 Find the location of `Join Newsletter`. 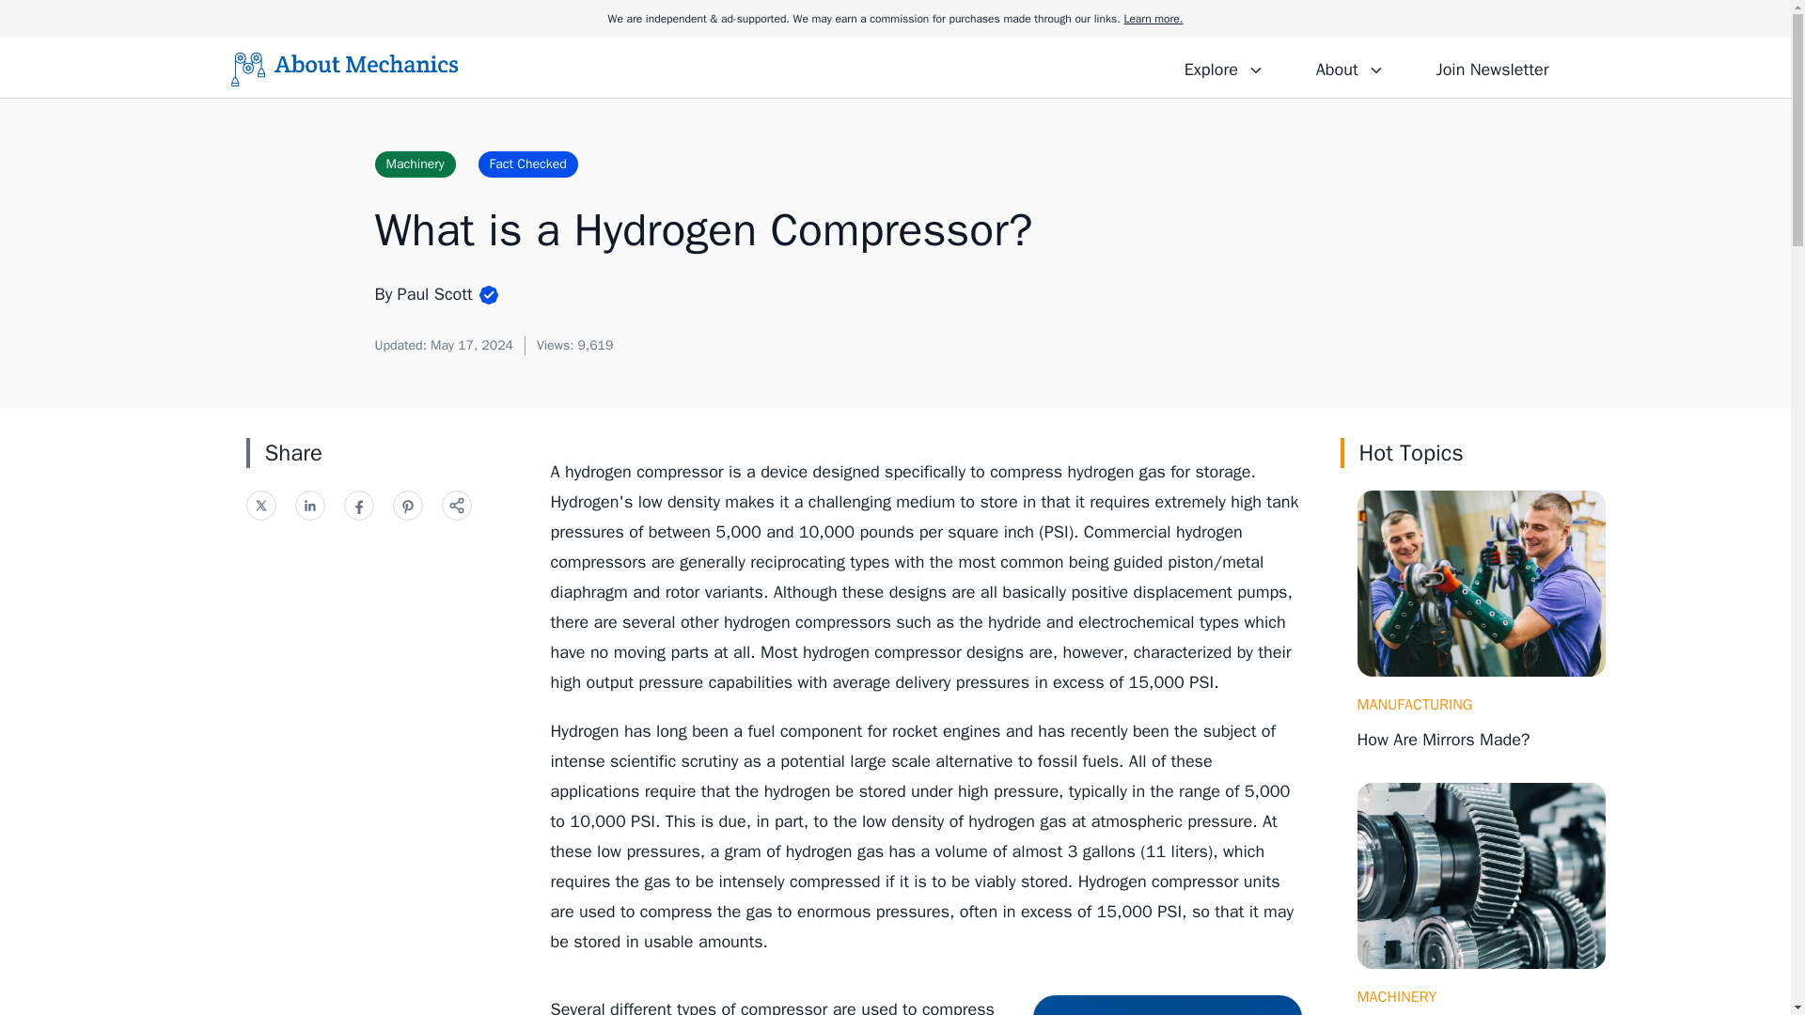

Join Newsletter is located at coordinates (1491, 67).